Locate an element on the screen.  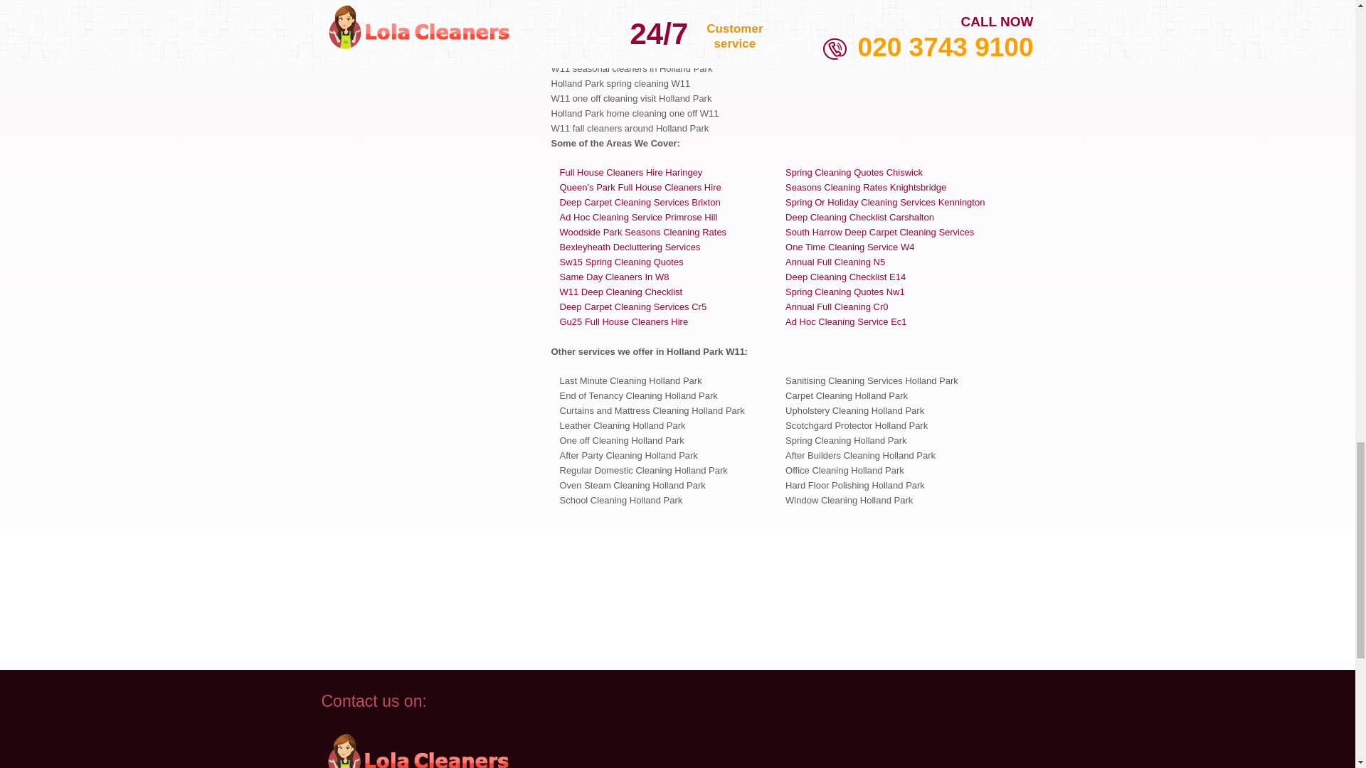
NW1 Ad Hoc Cleaning Service Primrose Hill is located at coordinates (637, 218).